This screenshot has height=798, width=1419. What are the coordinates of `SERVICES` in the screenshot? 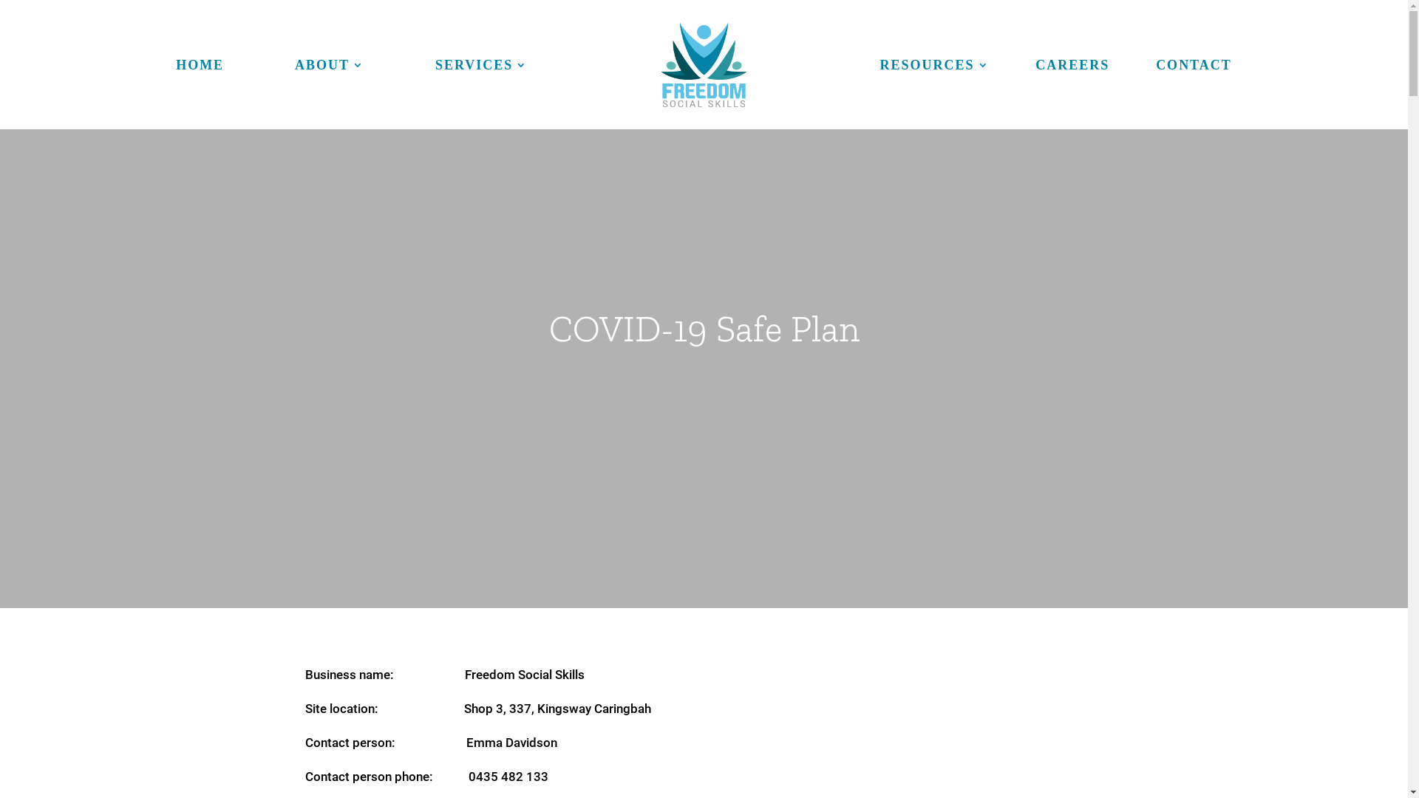 It's located at (482, 68).